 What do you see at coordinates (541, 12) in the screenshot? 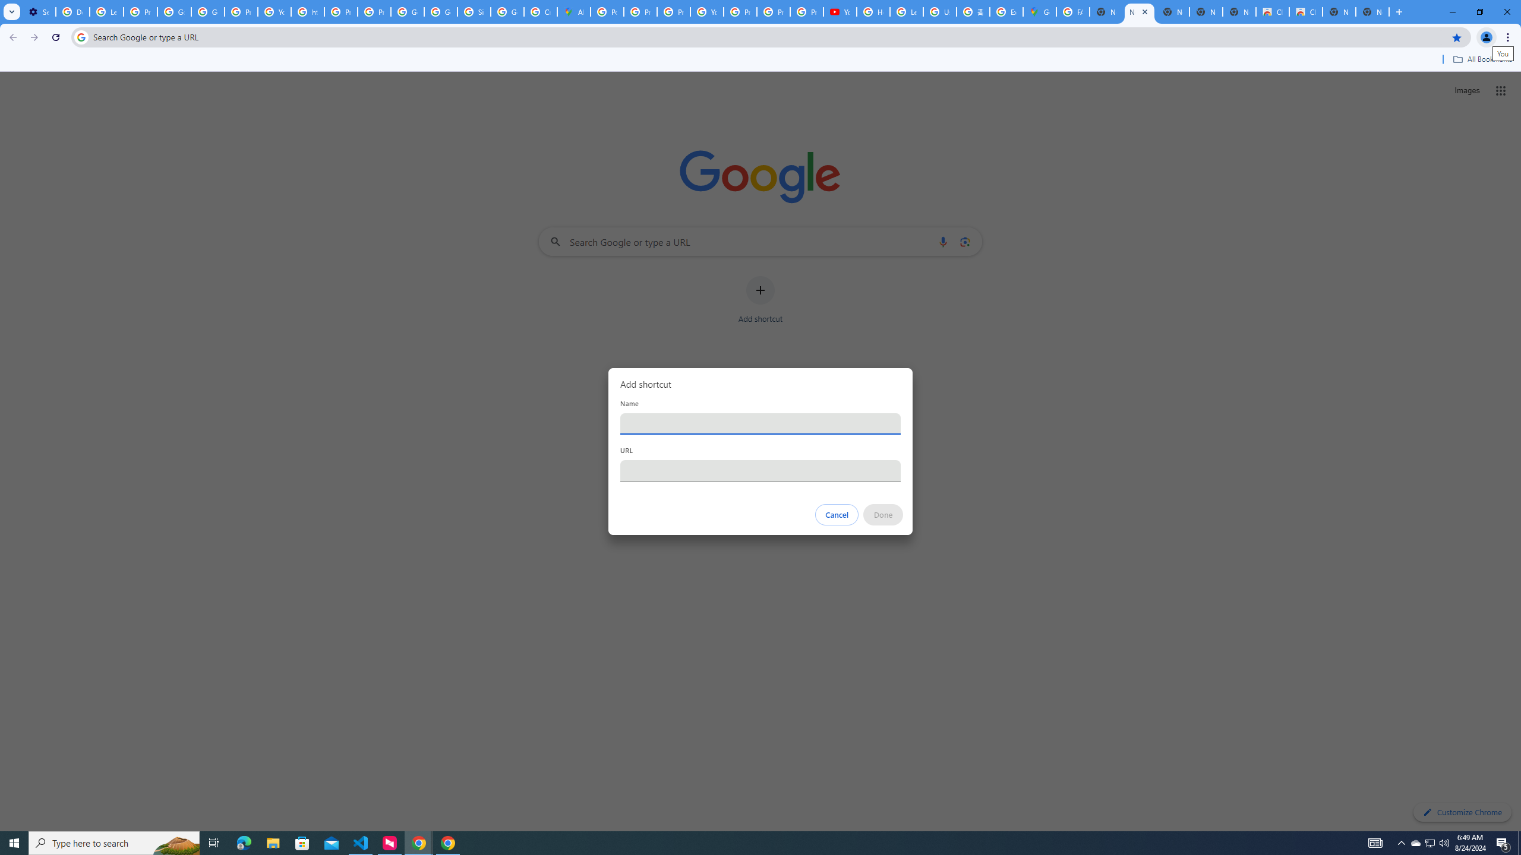
I see `Create your Google Account` at bounding box center [541, 12].